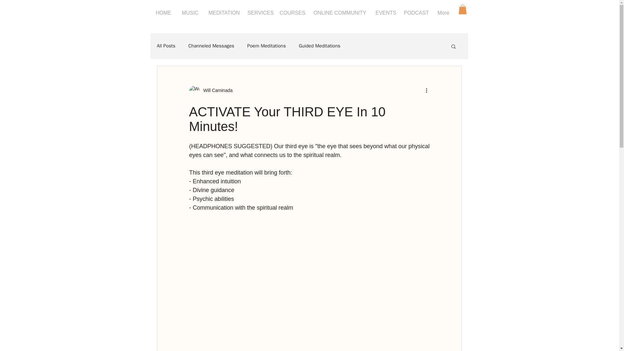  I want to click on EVENTS, so click(384, 13).